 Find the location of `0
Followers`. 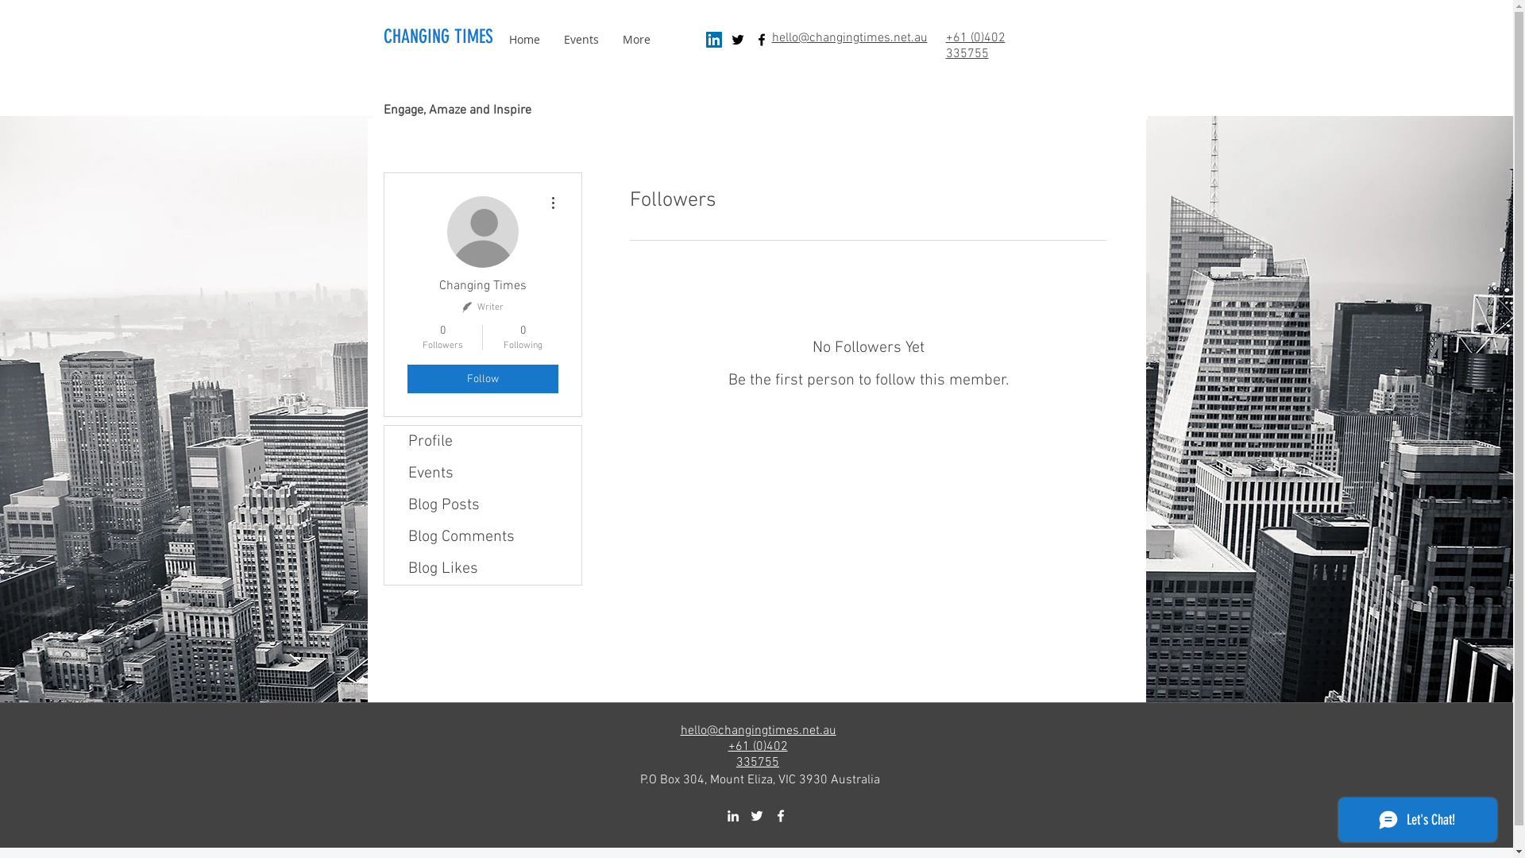

0
Followers is located at coordinates (442, 338).